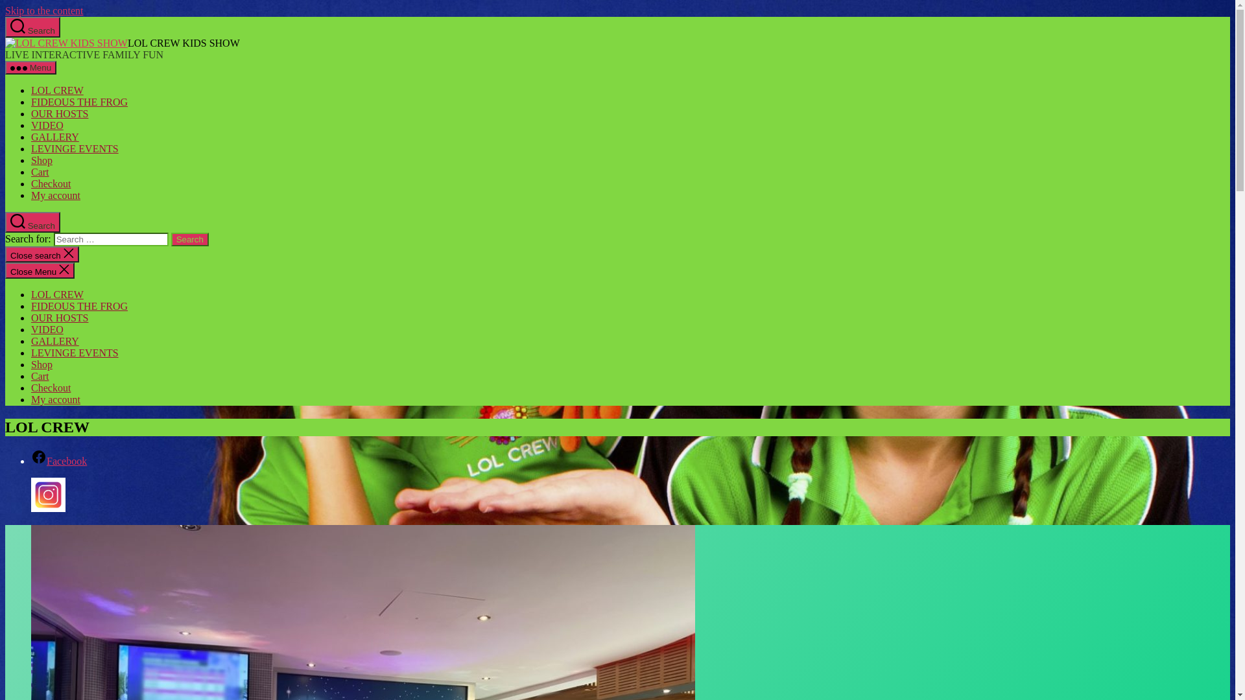 This screenshot has width=1245, height=700. Describe the element at coordinates (42, 254) in the screenshot. I see `Close search` at that location.